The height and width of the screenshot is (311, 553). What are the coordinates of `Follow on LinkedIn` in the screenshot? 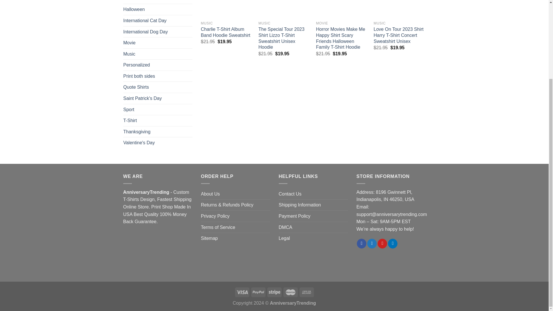 It's located at (393, 244).